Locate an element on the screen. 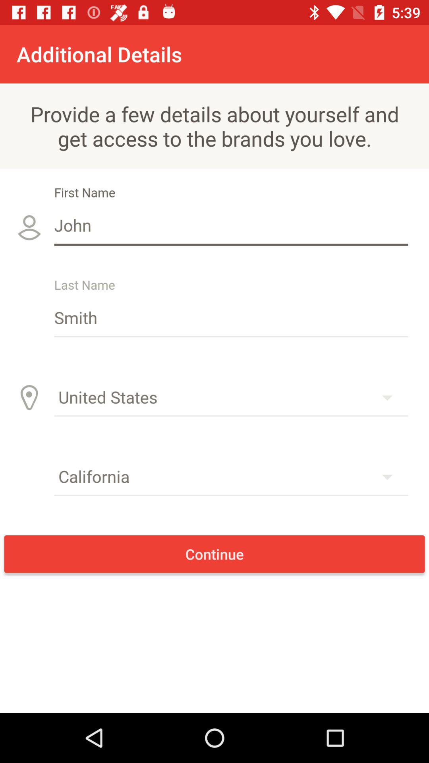 The width and height of the screenshot is (429, 763). select the icon below john item is located at coordinates (231, 317).